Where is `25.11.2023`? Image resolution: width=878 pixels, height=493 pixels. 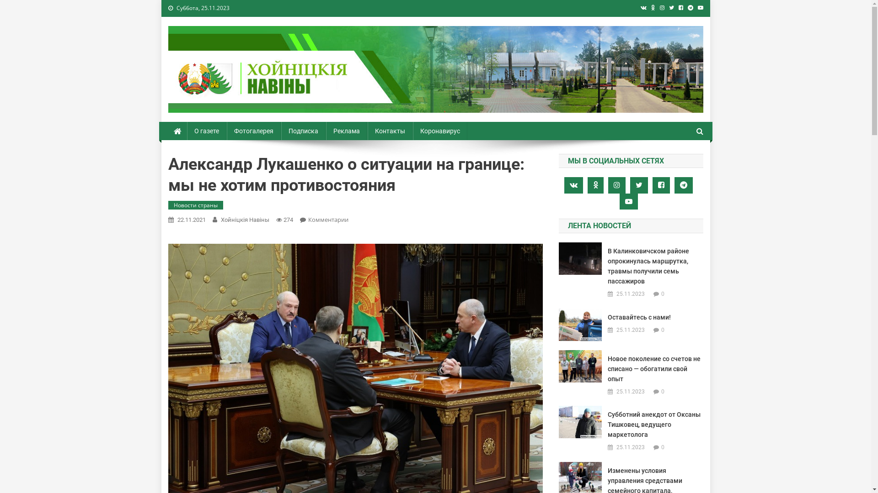
25.11.2023 is located at coordinates (631, 330).